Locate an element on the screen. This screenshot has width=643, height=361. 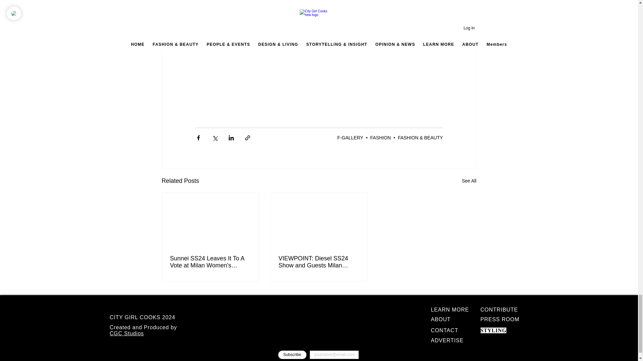
FASHION is located at coordinates (380, 138).